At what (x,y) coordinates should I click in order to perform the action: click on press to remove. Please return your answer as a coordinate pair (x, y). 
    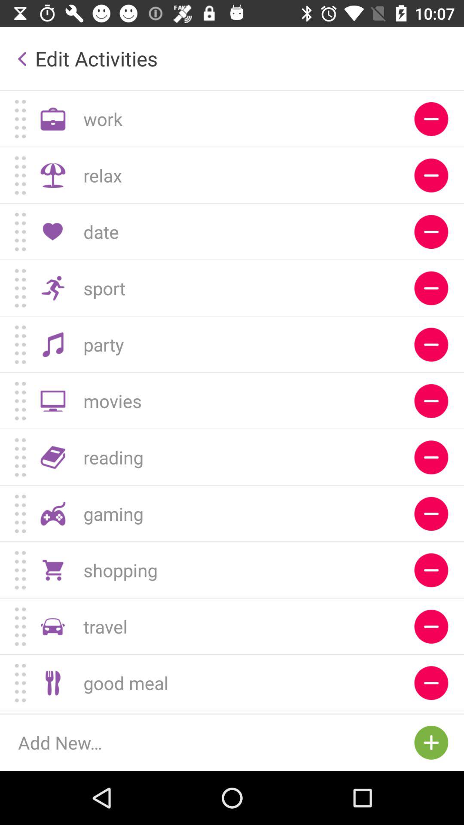
    Looking at the image, I should click on (431, 683).